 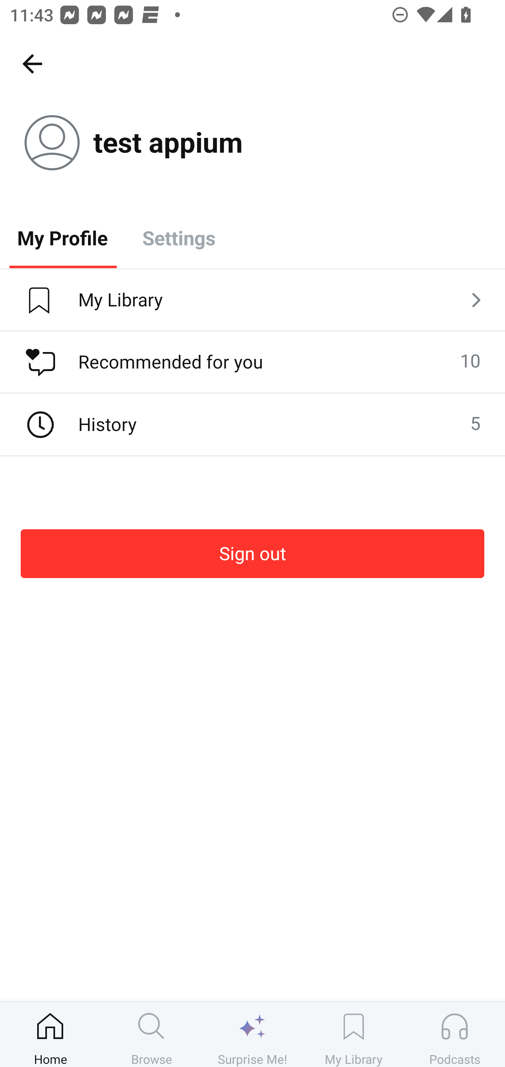 What do you see at coordinates (252, 425) in the screenshot?
I see `History 5` at bounding box center [252, 425].